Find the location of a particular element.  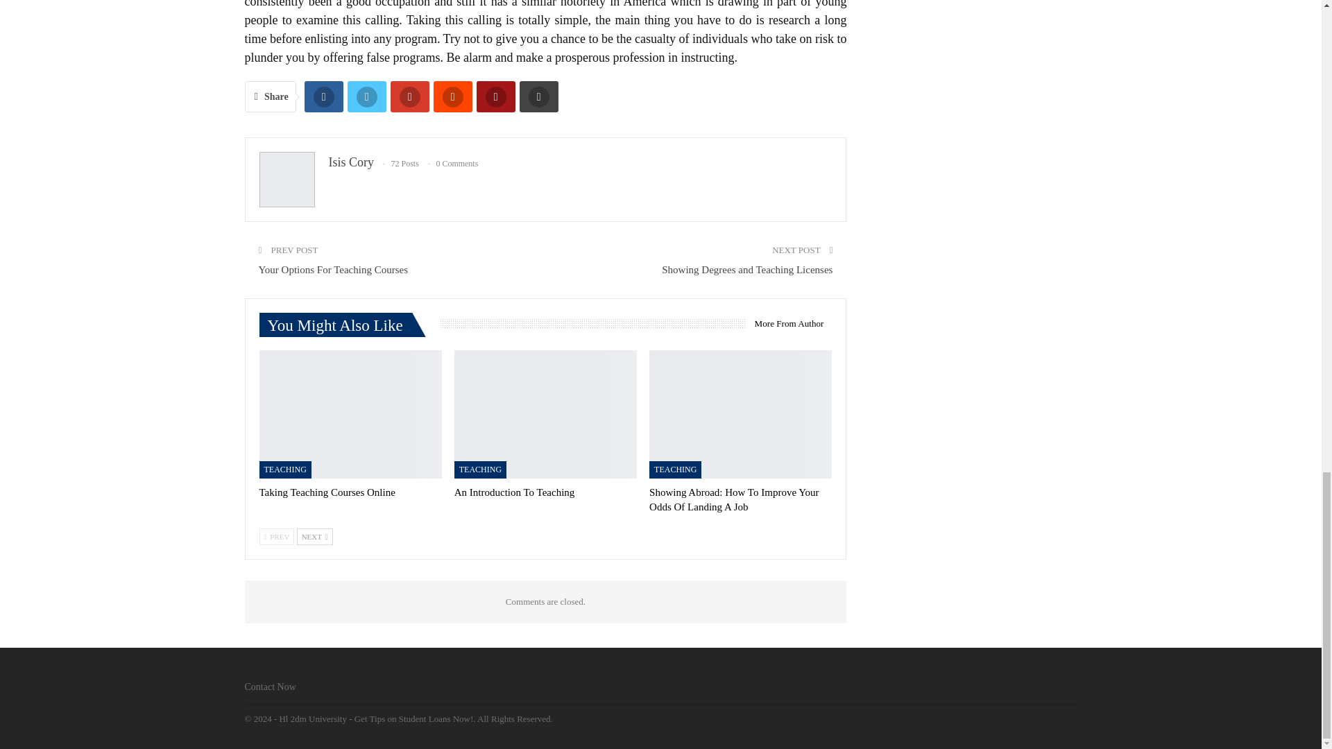

Next is located at coordinates (315, 537).